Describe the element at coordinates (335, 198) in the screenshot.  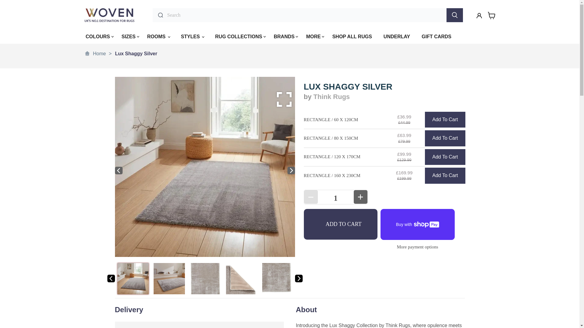
I see `1` at that location.